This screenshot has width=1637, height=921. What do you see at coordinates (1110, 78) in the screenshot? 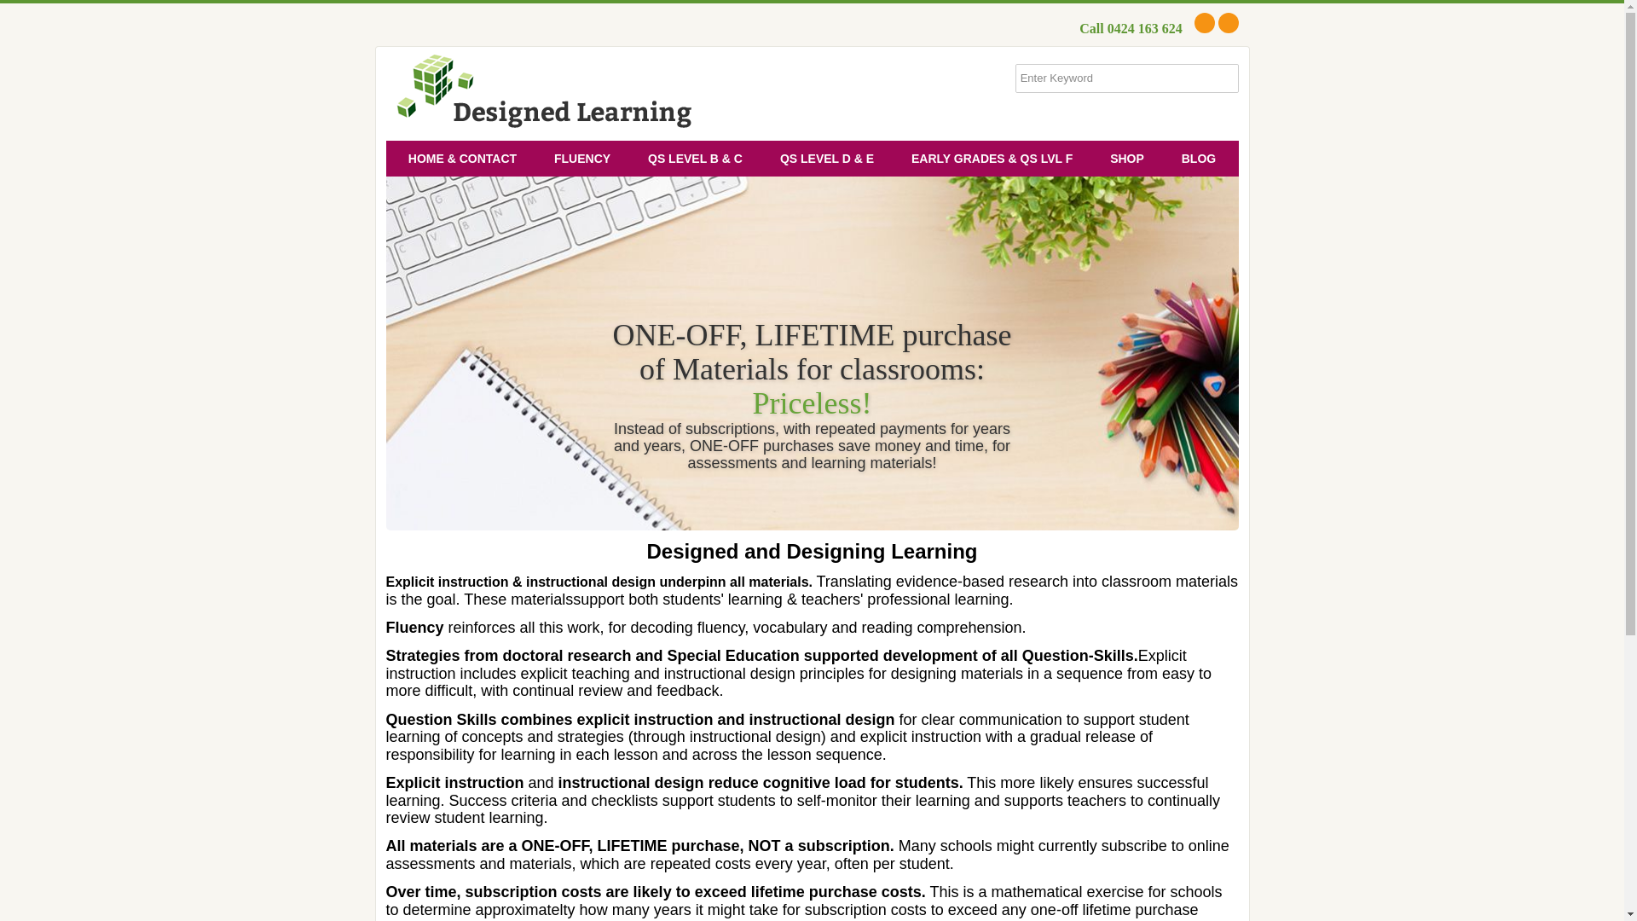
I see `Enter Keyword` at bounding box center [1110, 78].